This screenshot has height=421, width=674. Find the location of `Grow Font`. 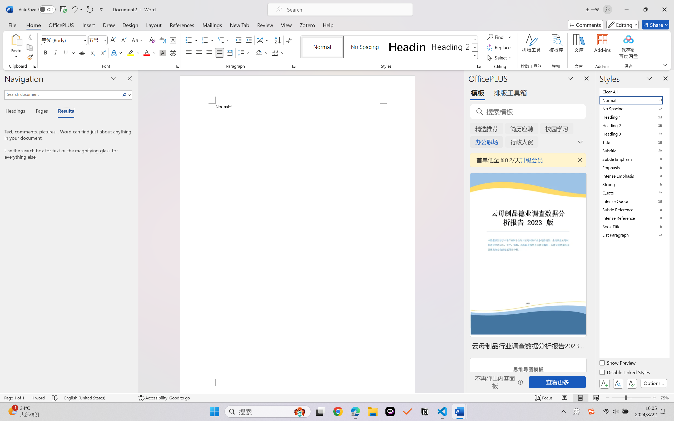

Grow Font is located at coordinates (113, 40).